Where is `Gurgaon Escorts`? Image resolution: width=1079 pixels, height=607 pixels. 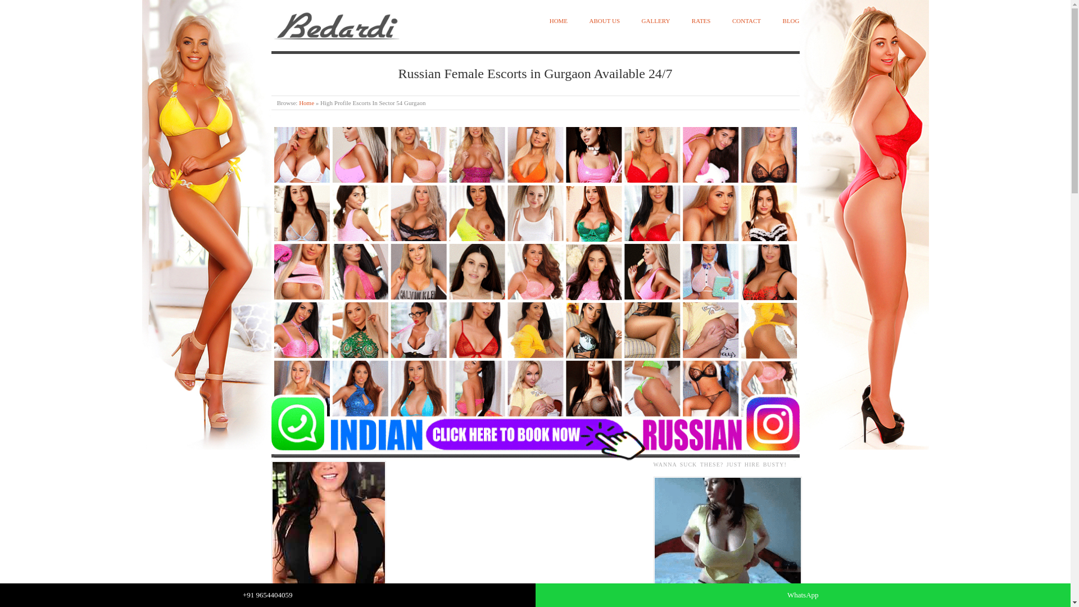 Gurgaon Escorts is located at coordinates (306, 103).